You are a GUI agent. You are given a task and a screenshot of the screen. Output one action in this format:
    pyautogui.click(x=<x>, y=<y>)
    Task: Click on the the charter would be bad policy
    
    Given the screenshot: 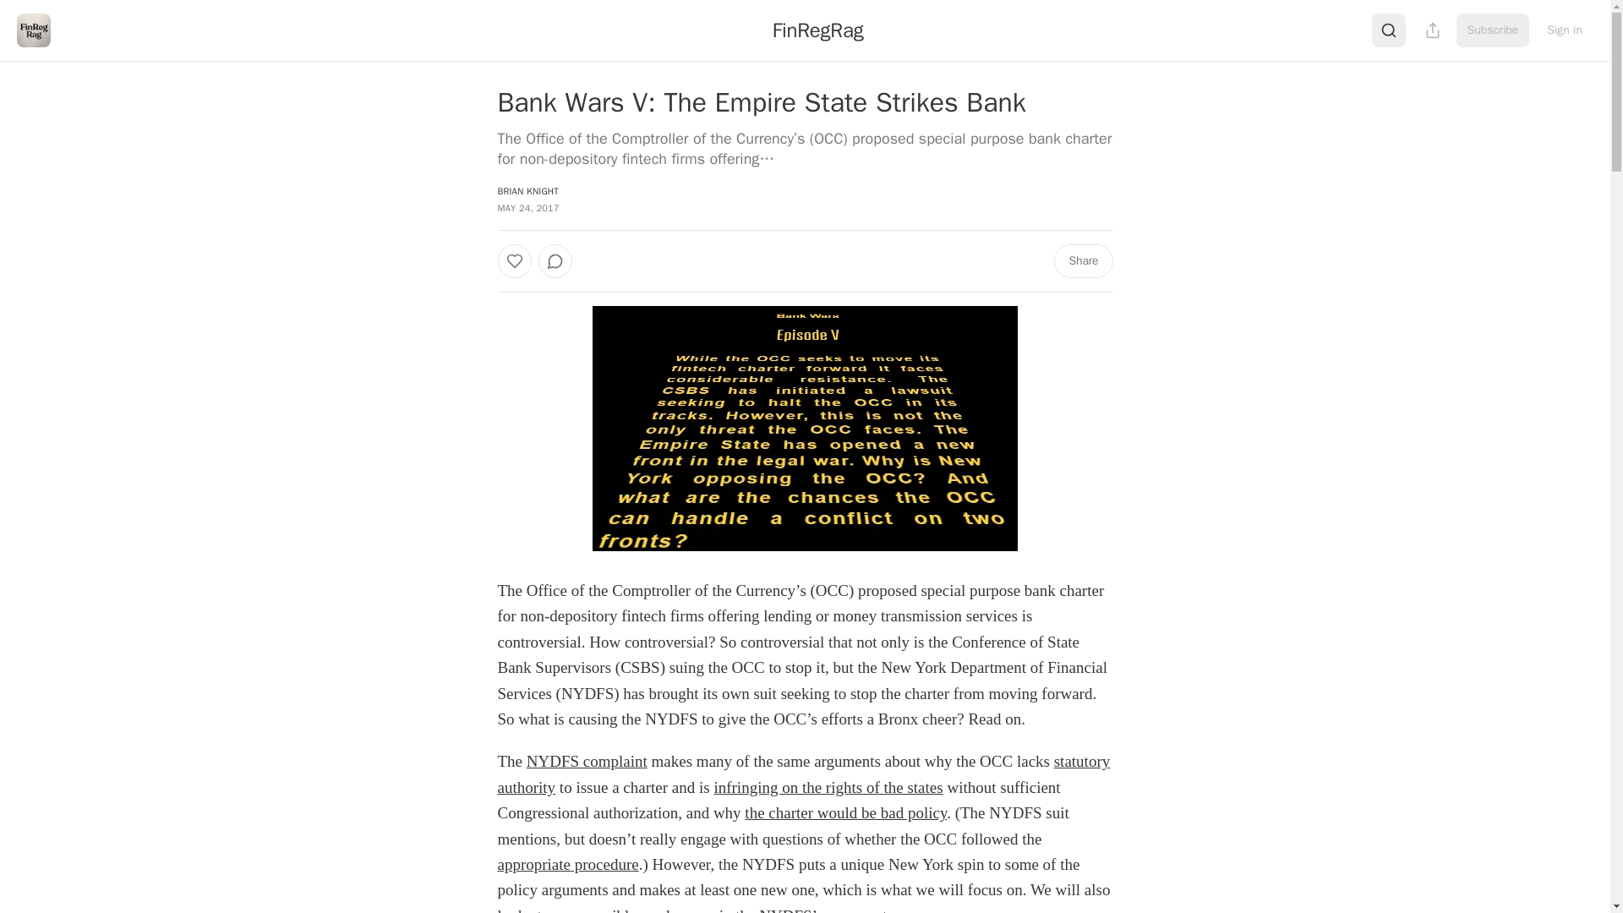 What is the action you would take?
    pyautogui.click(x=845, y=813)
    